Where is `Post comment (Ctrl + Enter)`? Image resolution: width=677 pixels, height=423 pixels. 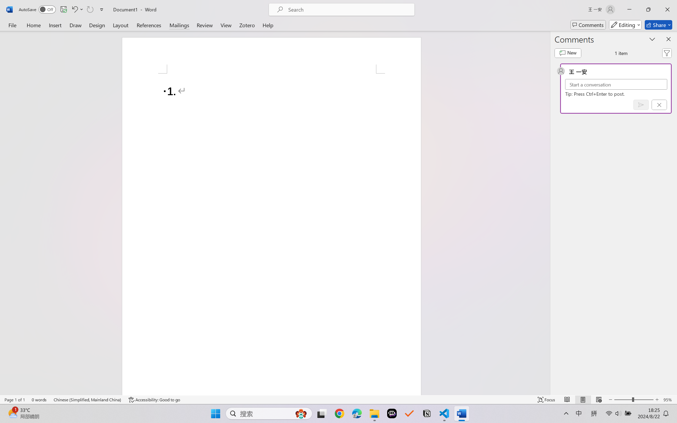
Post comment (Ctrl + Enter) is located at coordinates (641, 105).